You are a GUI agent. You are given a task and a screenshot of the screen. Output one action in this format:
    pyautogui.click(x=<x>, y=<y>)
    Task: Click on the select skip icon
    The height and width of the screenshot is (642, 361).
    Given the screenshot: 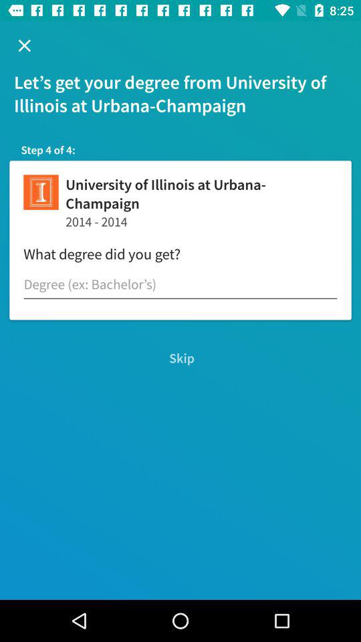 What is the action you would take?
    pyautogui.click(x=180, y=358)
    